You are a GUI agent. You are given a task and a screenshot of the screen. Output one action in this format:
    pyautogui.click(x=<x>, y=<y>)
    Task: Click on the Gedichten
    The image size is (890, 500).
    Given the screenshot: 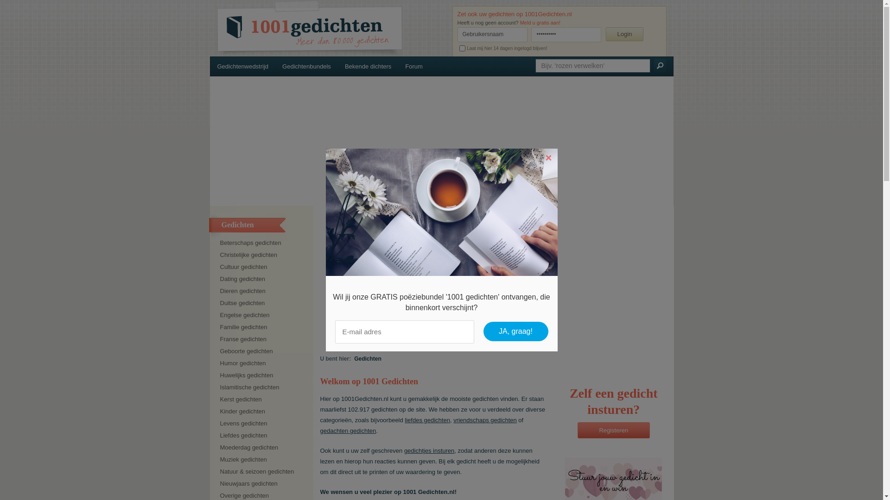 What is the action you would take?
    pyautogui.click(x=369, y=359)
    